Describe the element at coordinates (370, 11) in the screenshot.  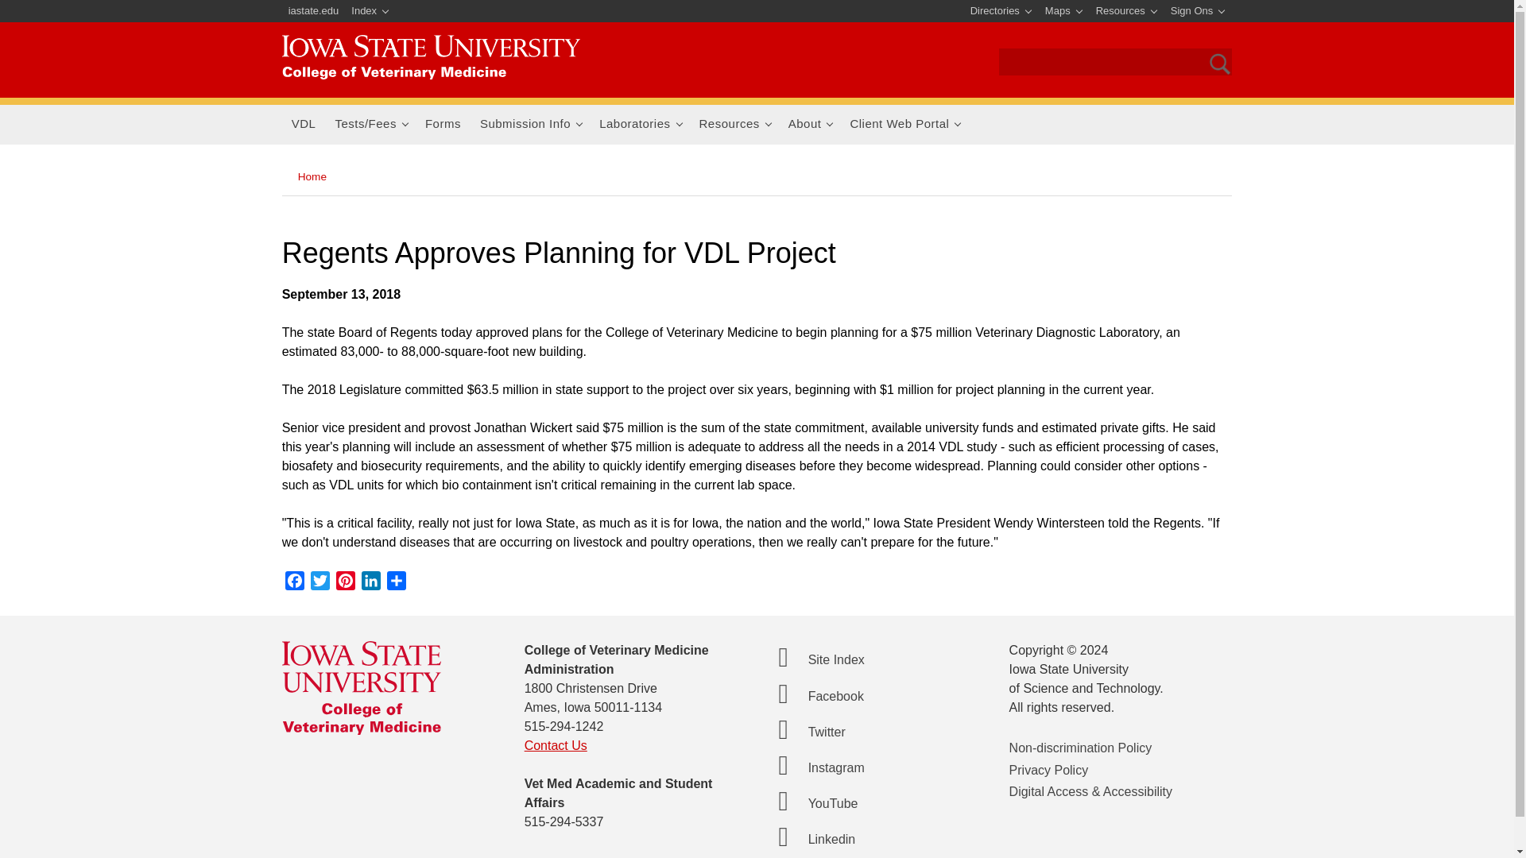
I see `Index` at that location.